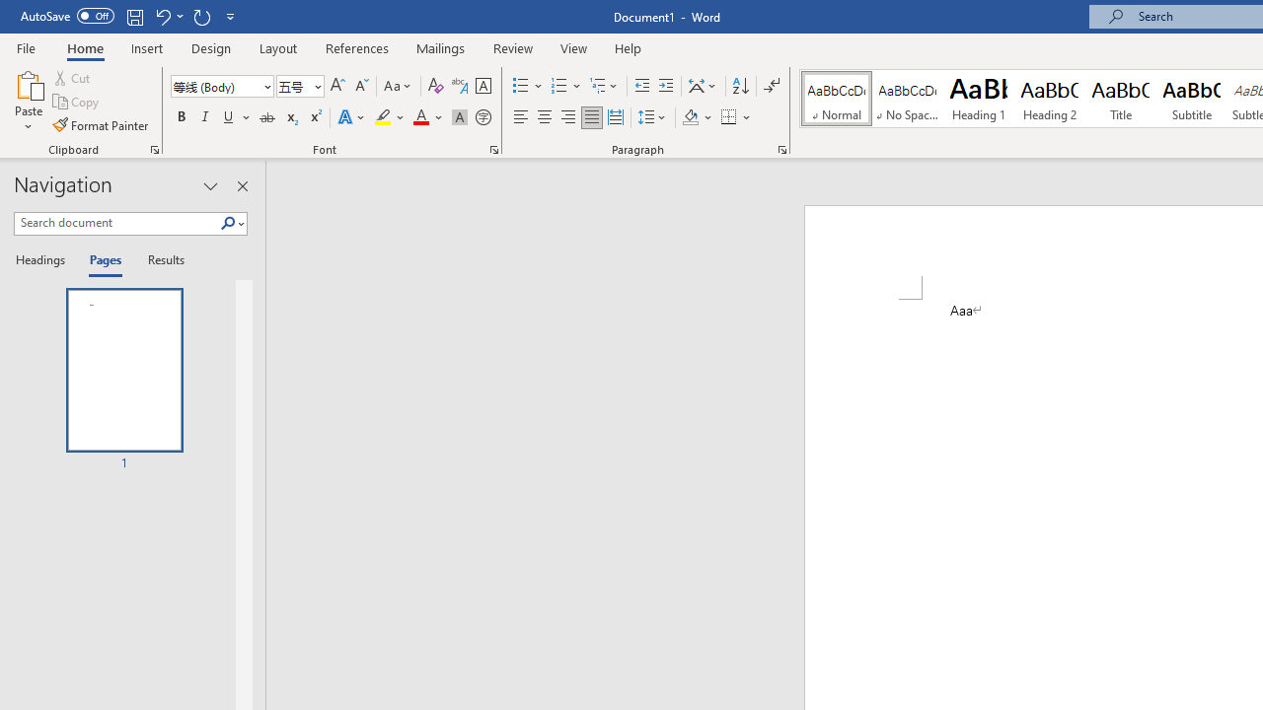 The height and width of the screenshot is (710, 1263). What do you see at coordinates (201, 16) in the screenshot?
I see `Repeat Increase Indent` at bounding box center [201, 16].